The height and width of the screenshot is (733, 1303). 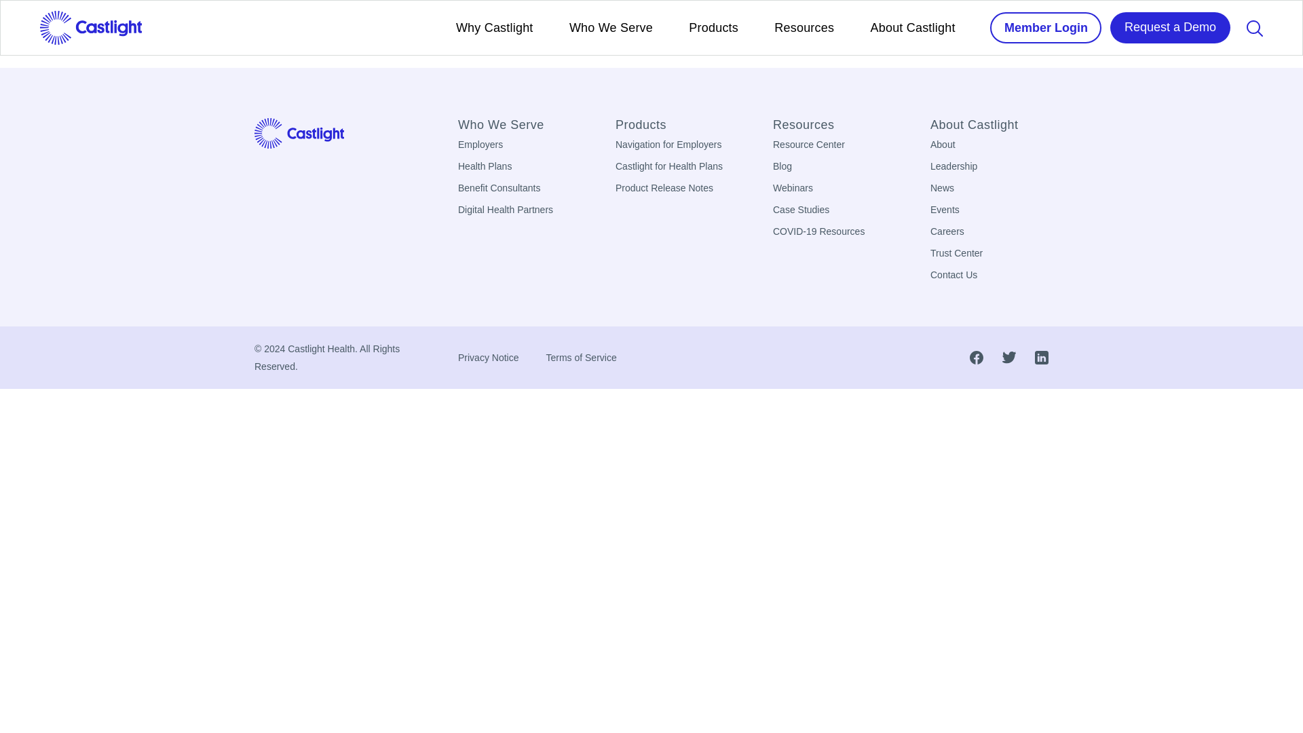 I want to click on About Castlight, so click(x=912, y=27).